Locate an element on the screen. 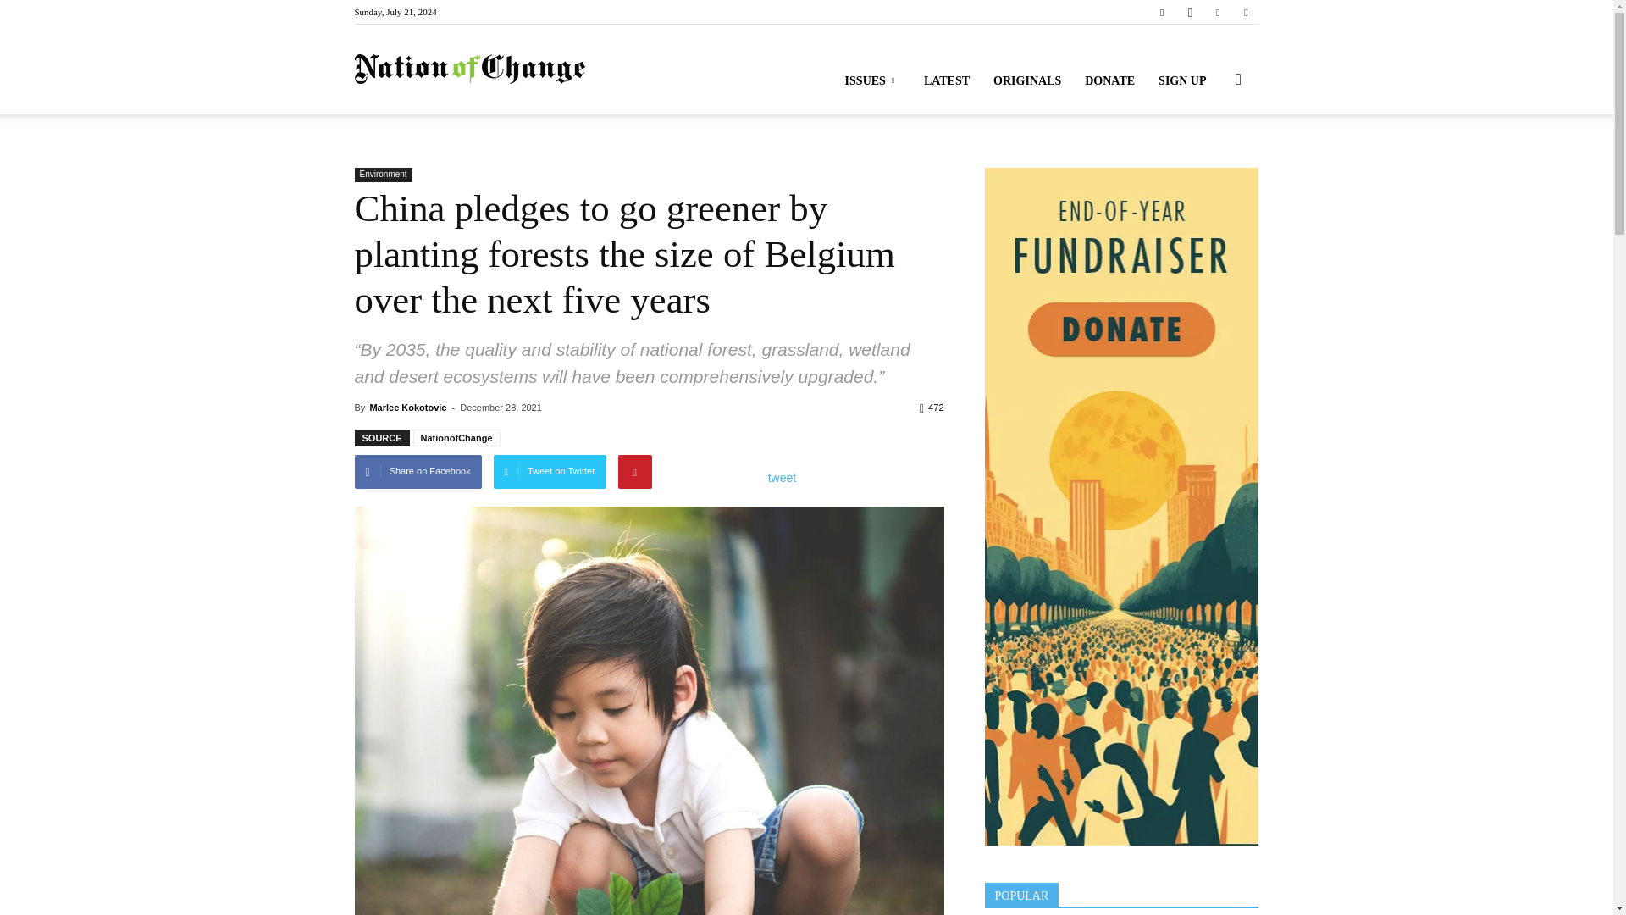  Youtube is located at coordinates (1245, 12).